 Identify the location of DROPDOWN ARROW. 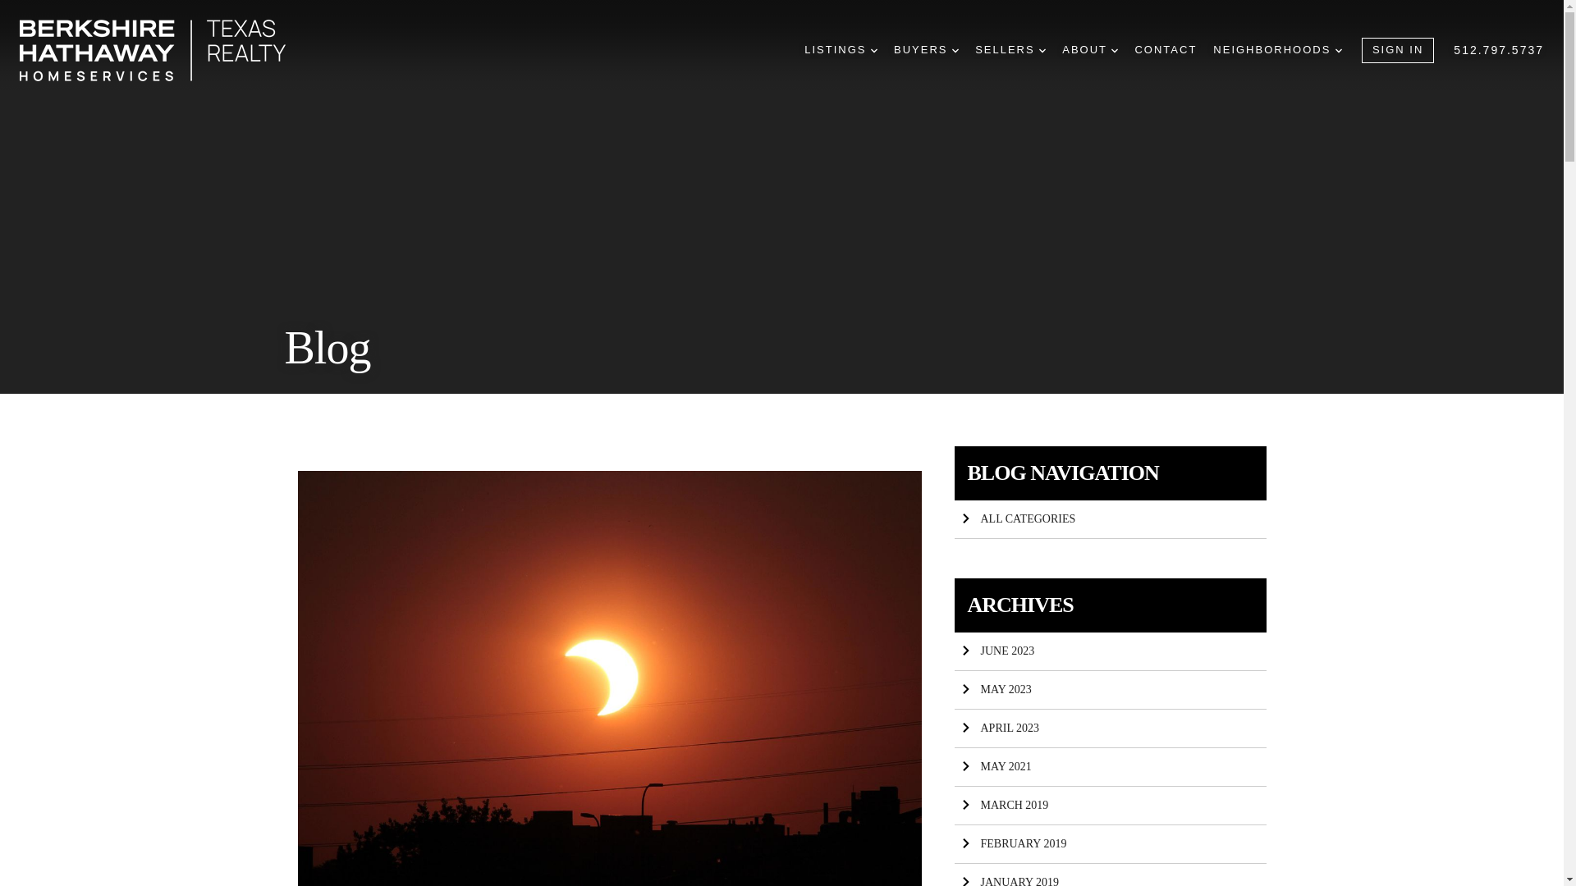
(1042, 51).